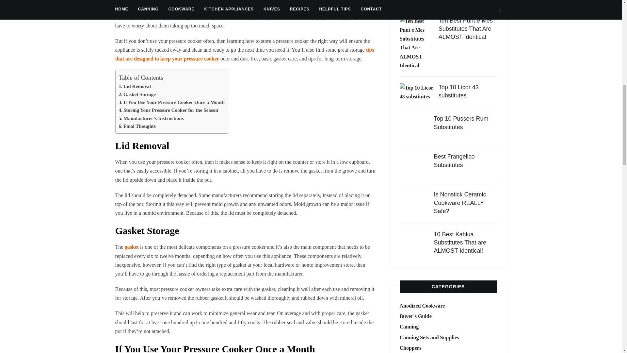 This screenshot has height=353, width=627. What do you see at coordinates (172, 102) in the screenshot?
I see `If You Use Your Pressure Cooker Once a Month` at bounding box center [172, 102].